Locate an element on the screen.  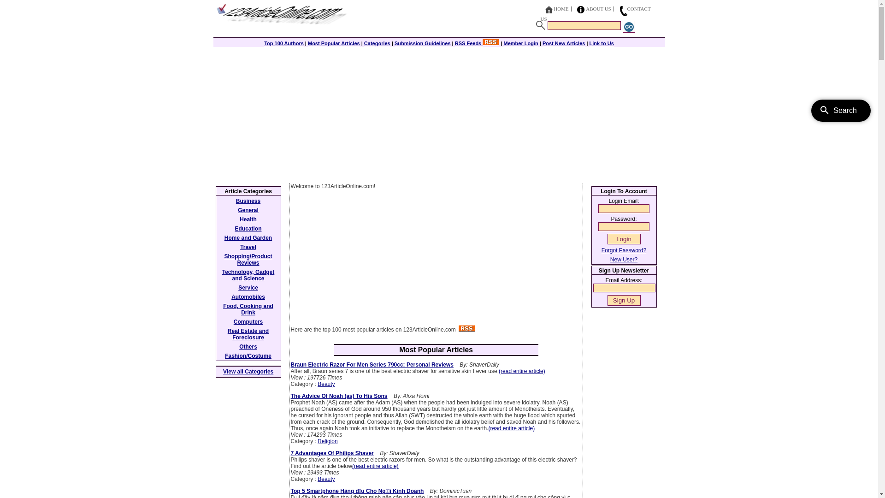
Travel is located at coordinates (248, 247).